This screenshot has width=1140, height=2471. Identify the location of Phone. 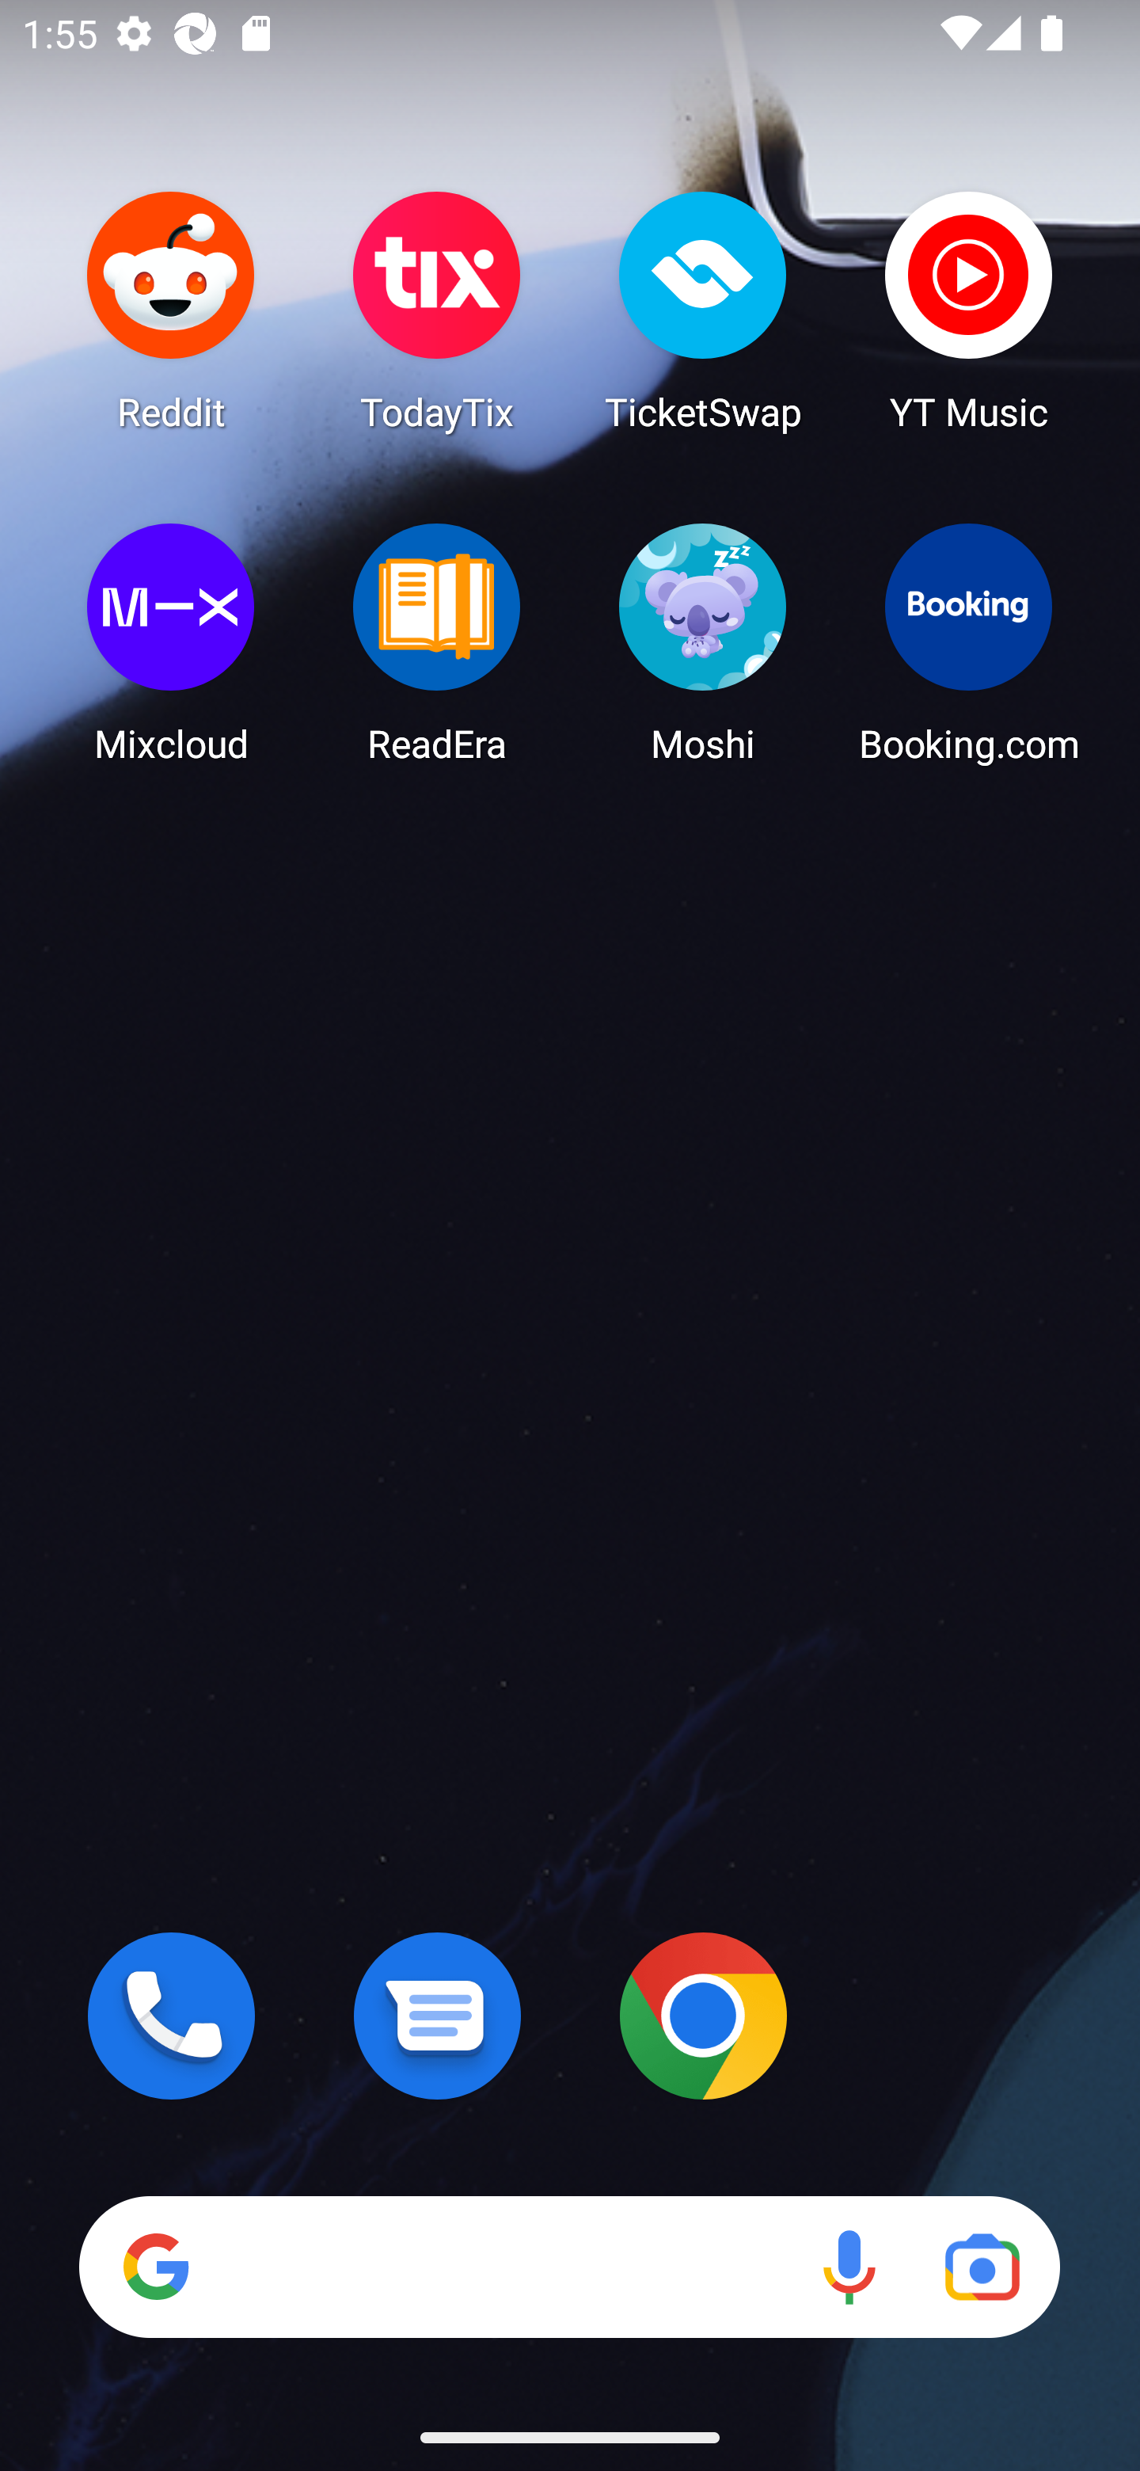
(171, 2016).